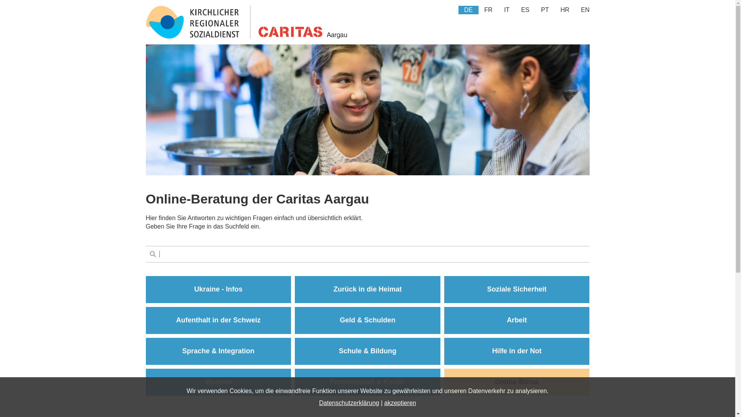 This screenshot has height=417, width=741. I want to click on Ukraine - Infos, so click(218, 290).